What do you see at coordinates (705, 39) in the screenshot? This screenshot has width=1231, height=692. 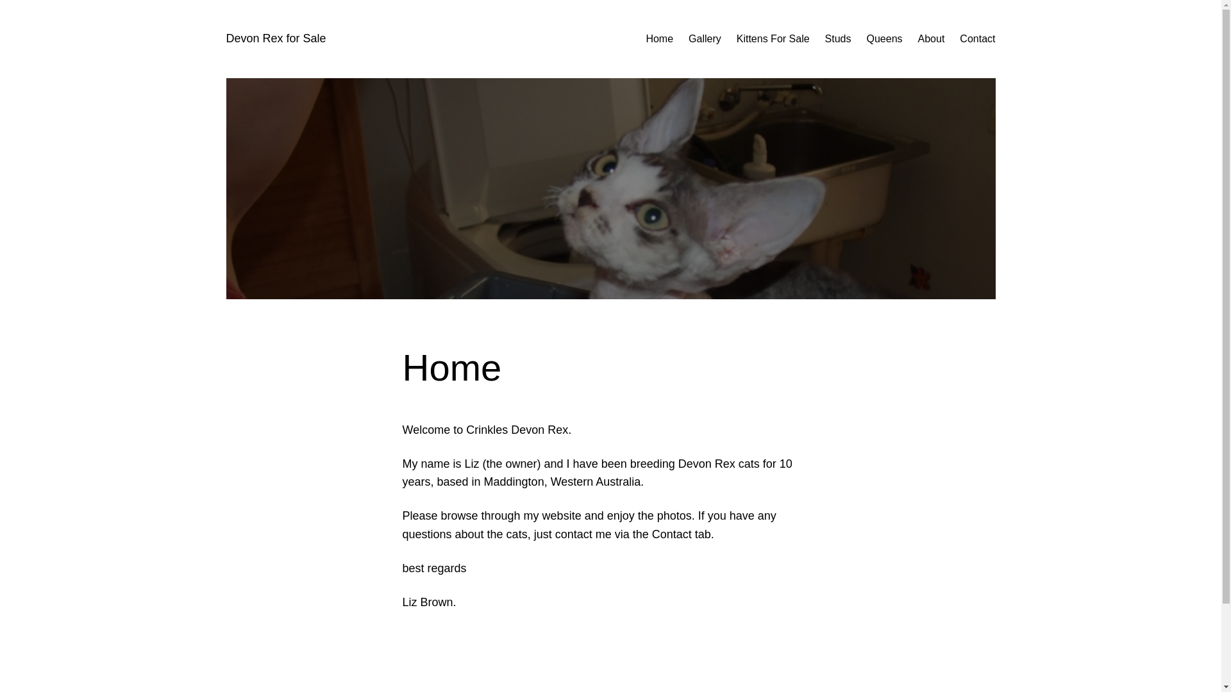 I see `Gallery` at bounding box center [705, 39].